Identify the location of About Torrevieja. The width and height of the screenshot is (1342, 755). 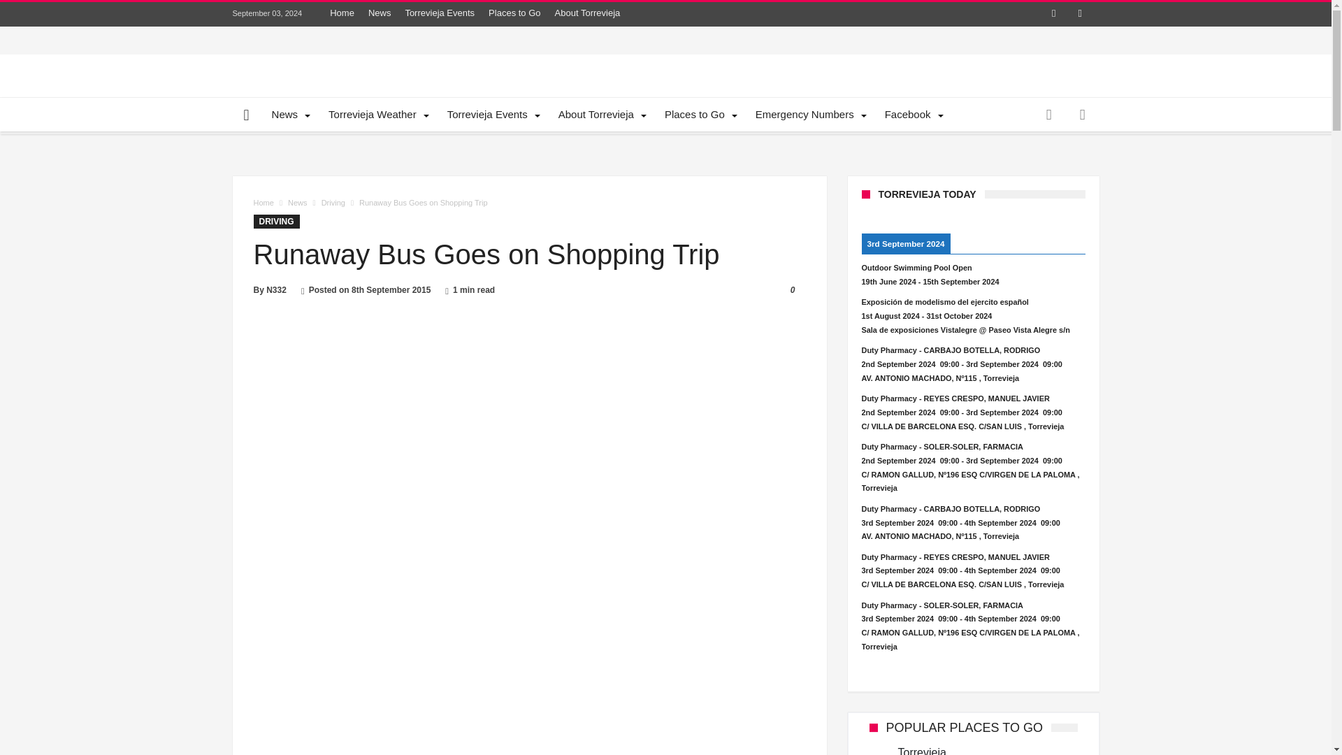
(587, 13).